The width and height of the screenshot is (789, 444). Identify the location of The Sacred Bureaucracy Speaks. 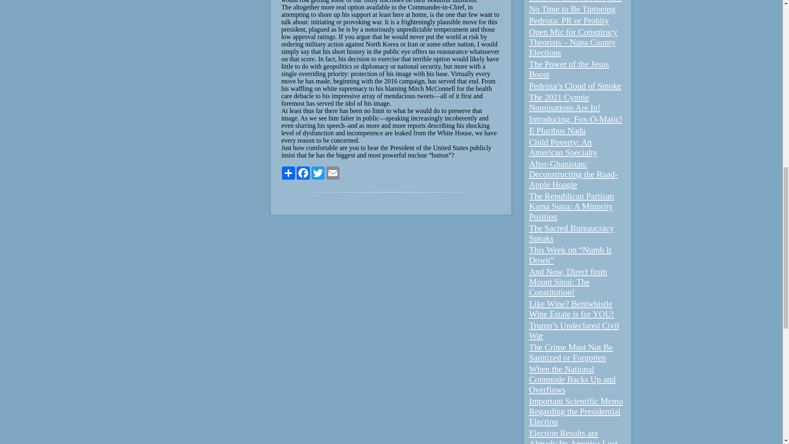
(571, 233).